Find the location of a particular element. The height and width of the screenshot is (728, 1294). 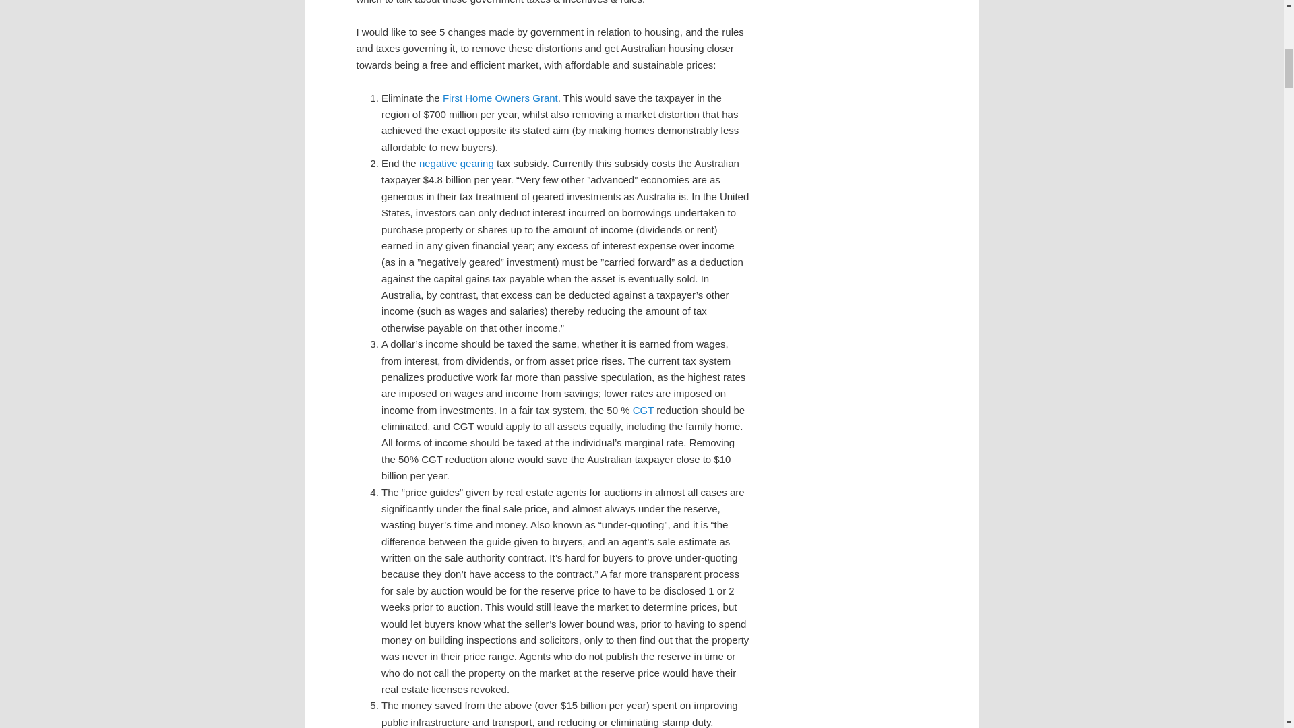

CGT is located at coordinates (643, 410).